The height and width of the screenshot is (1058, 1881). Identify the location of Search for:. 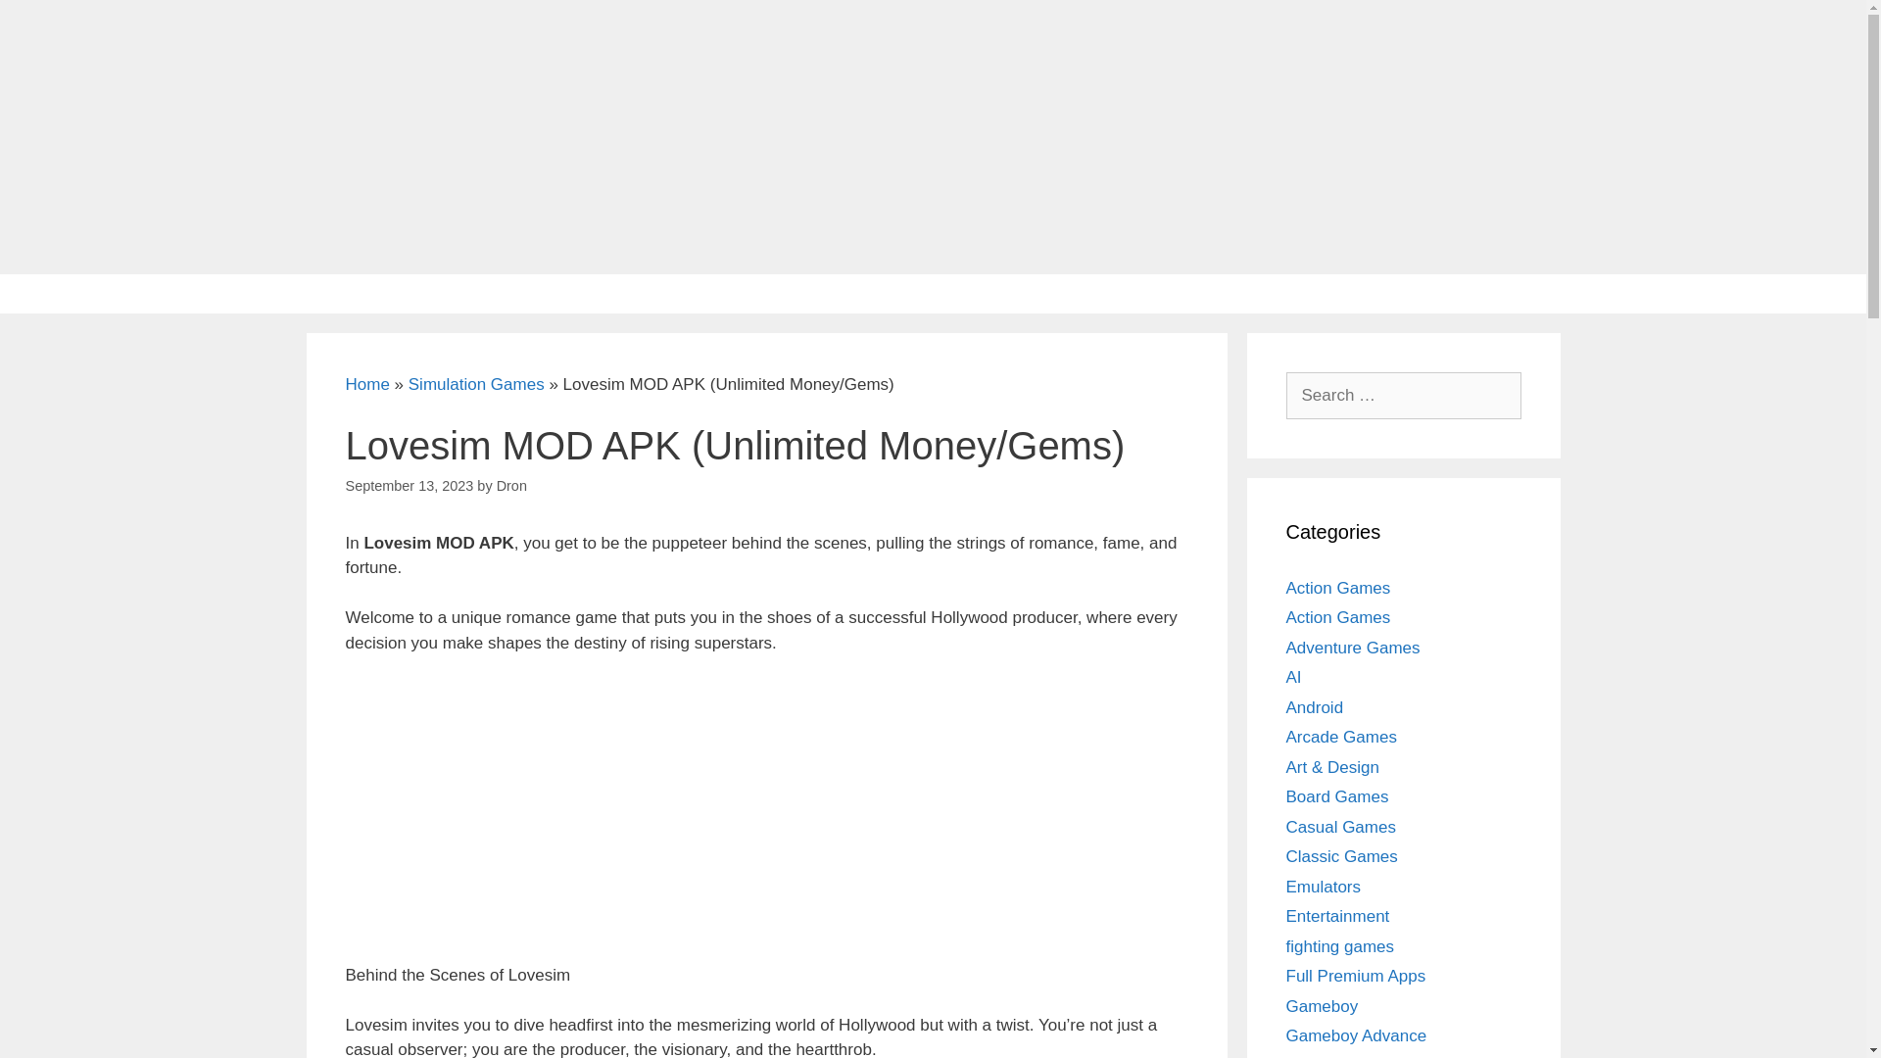
(1402, 396).